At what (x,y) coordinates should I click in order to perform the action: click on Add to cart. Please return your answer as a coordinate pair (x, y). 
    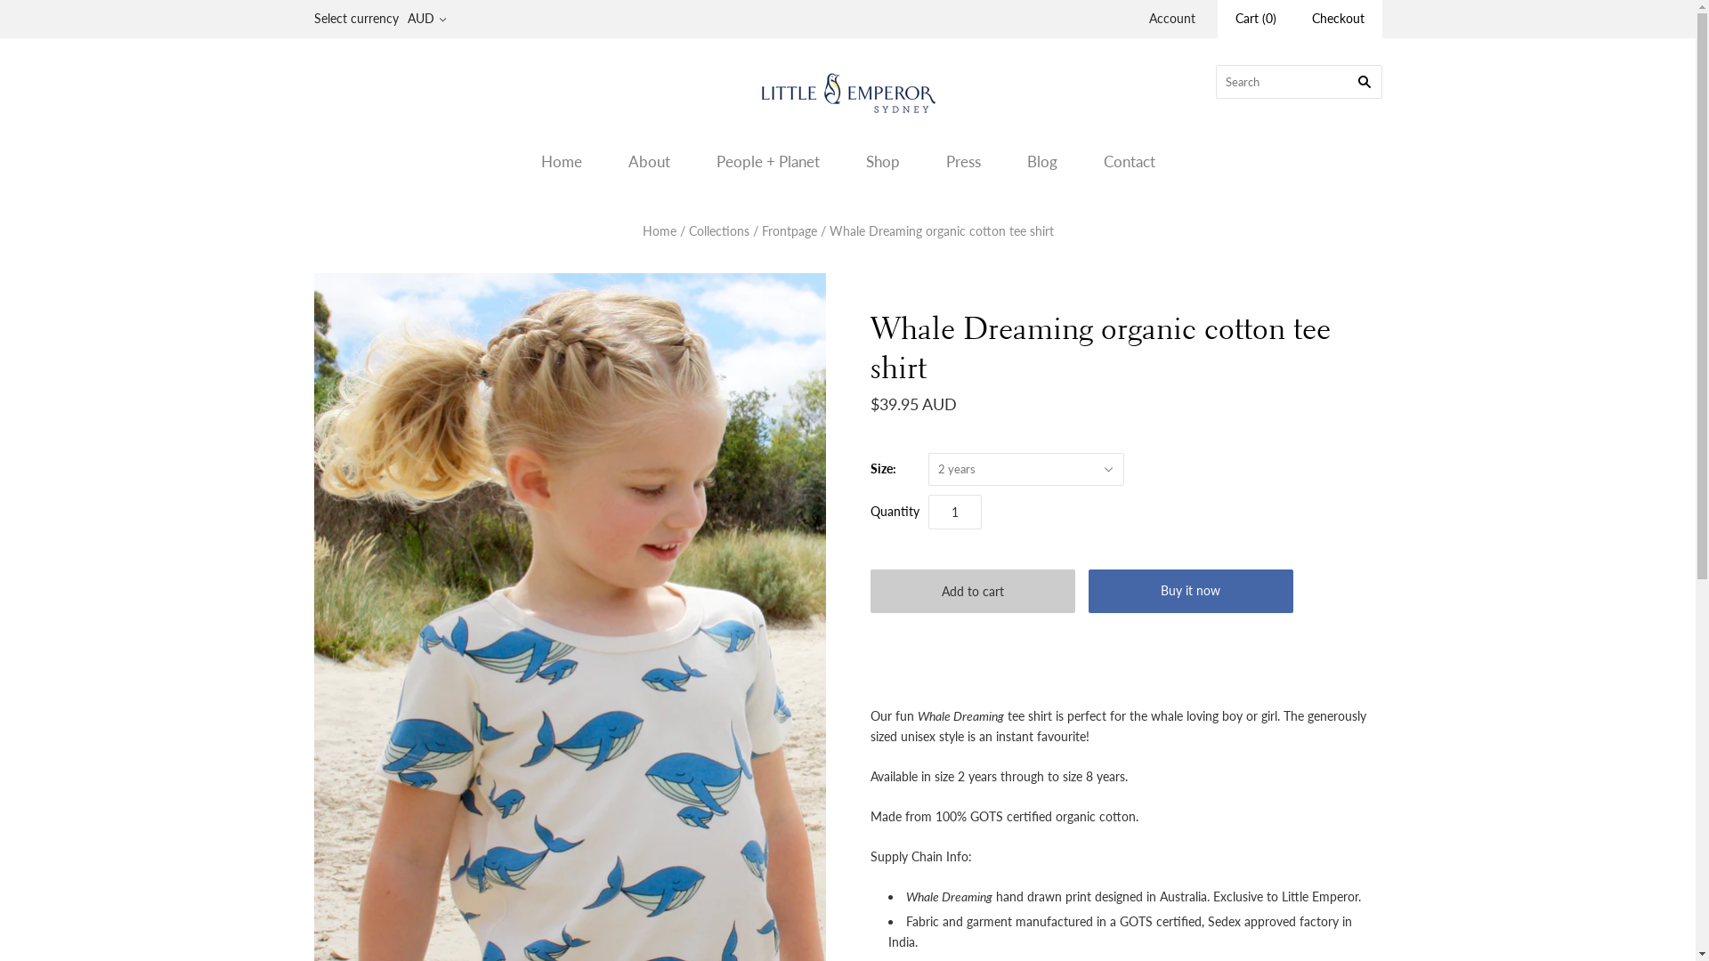
    Looking at the image, I should click on (973, 591).